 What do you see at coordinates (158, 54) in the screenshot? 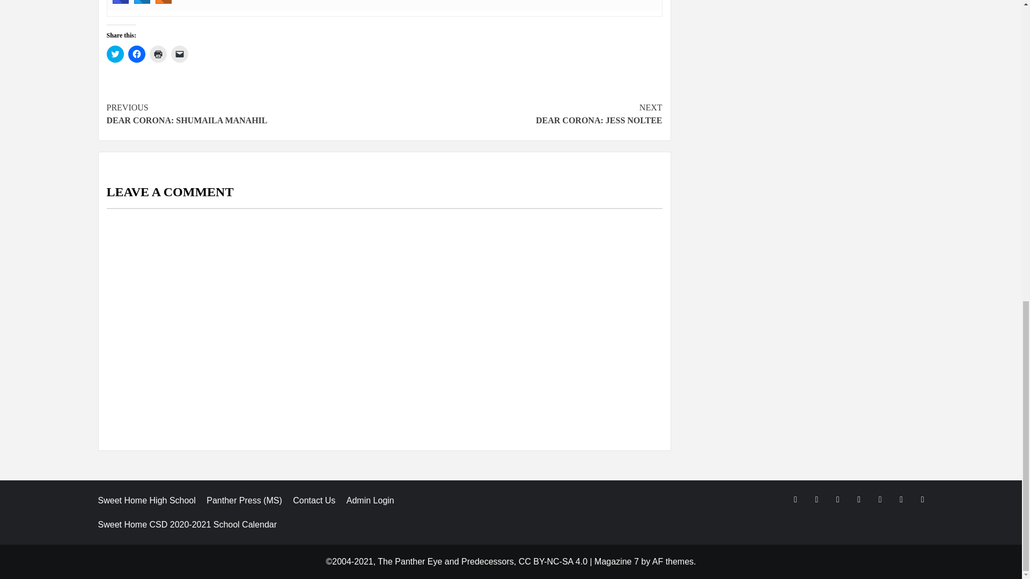
I see `Click to print` at bounding box center [158, 54].